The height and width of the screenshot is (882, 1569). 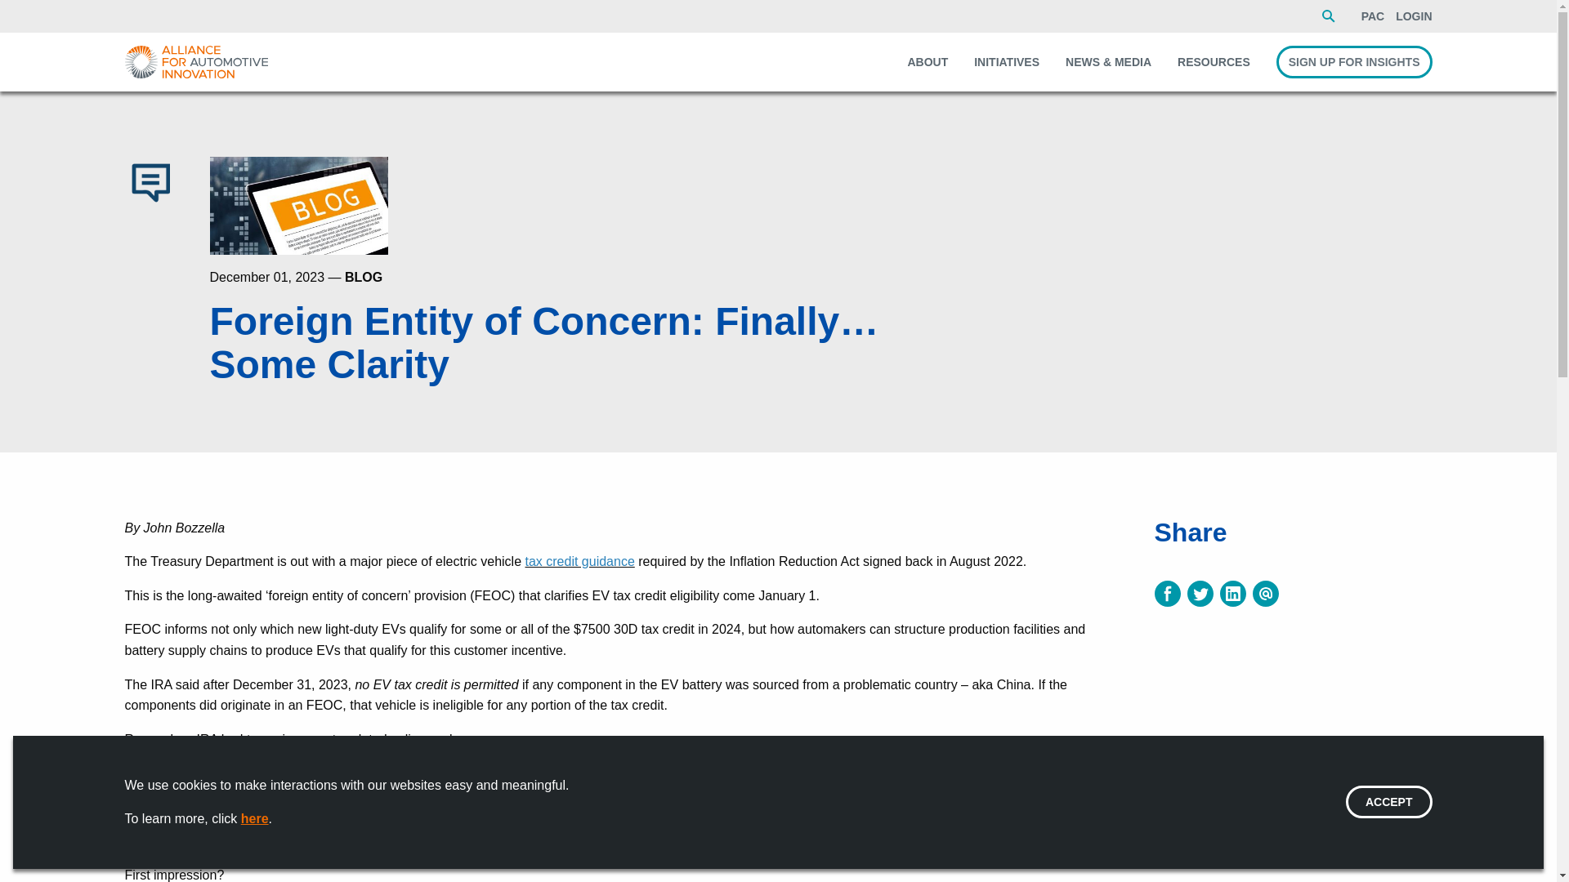 I want to click on SEARCH, so click(x=1329, y=16).